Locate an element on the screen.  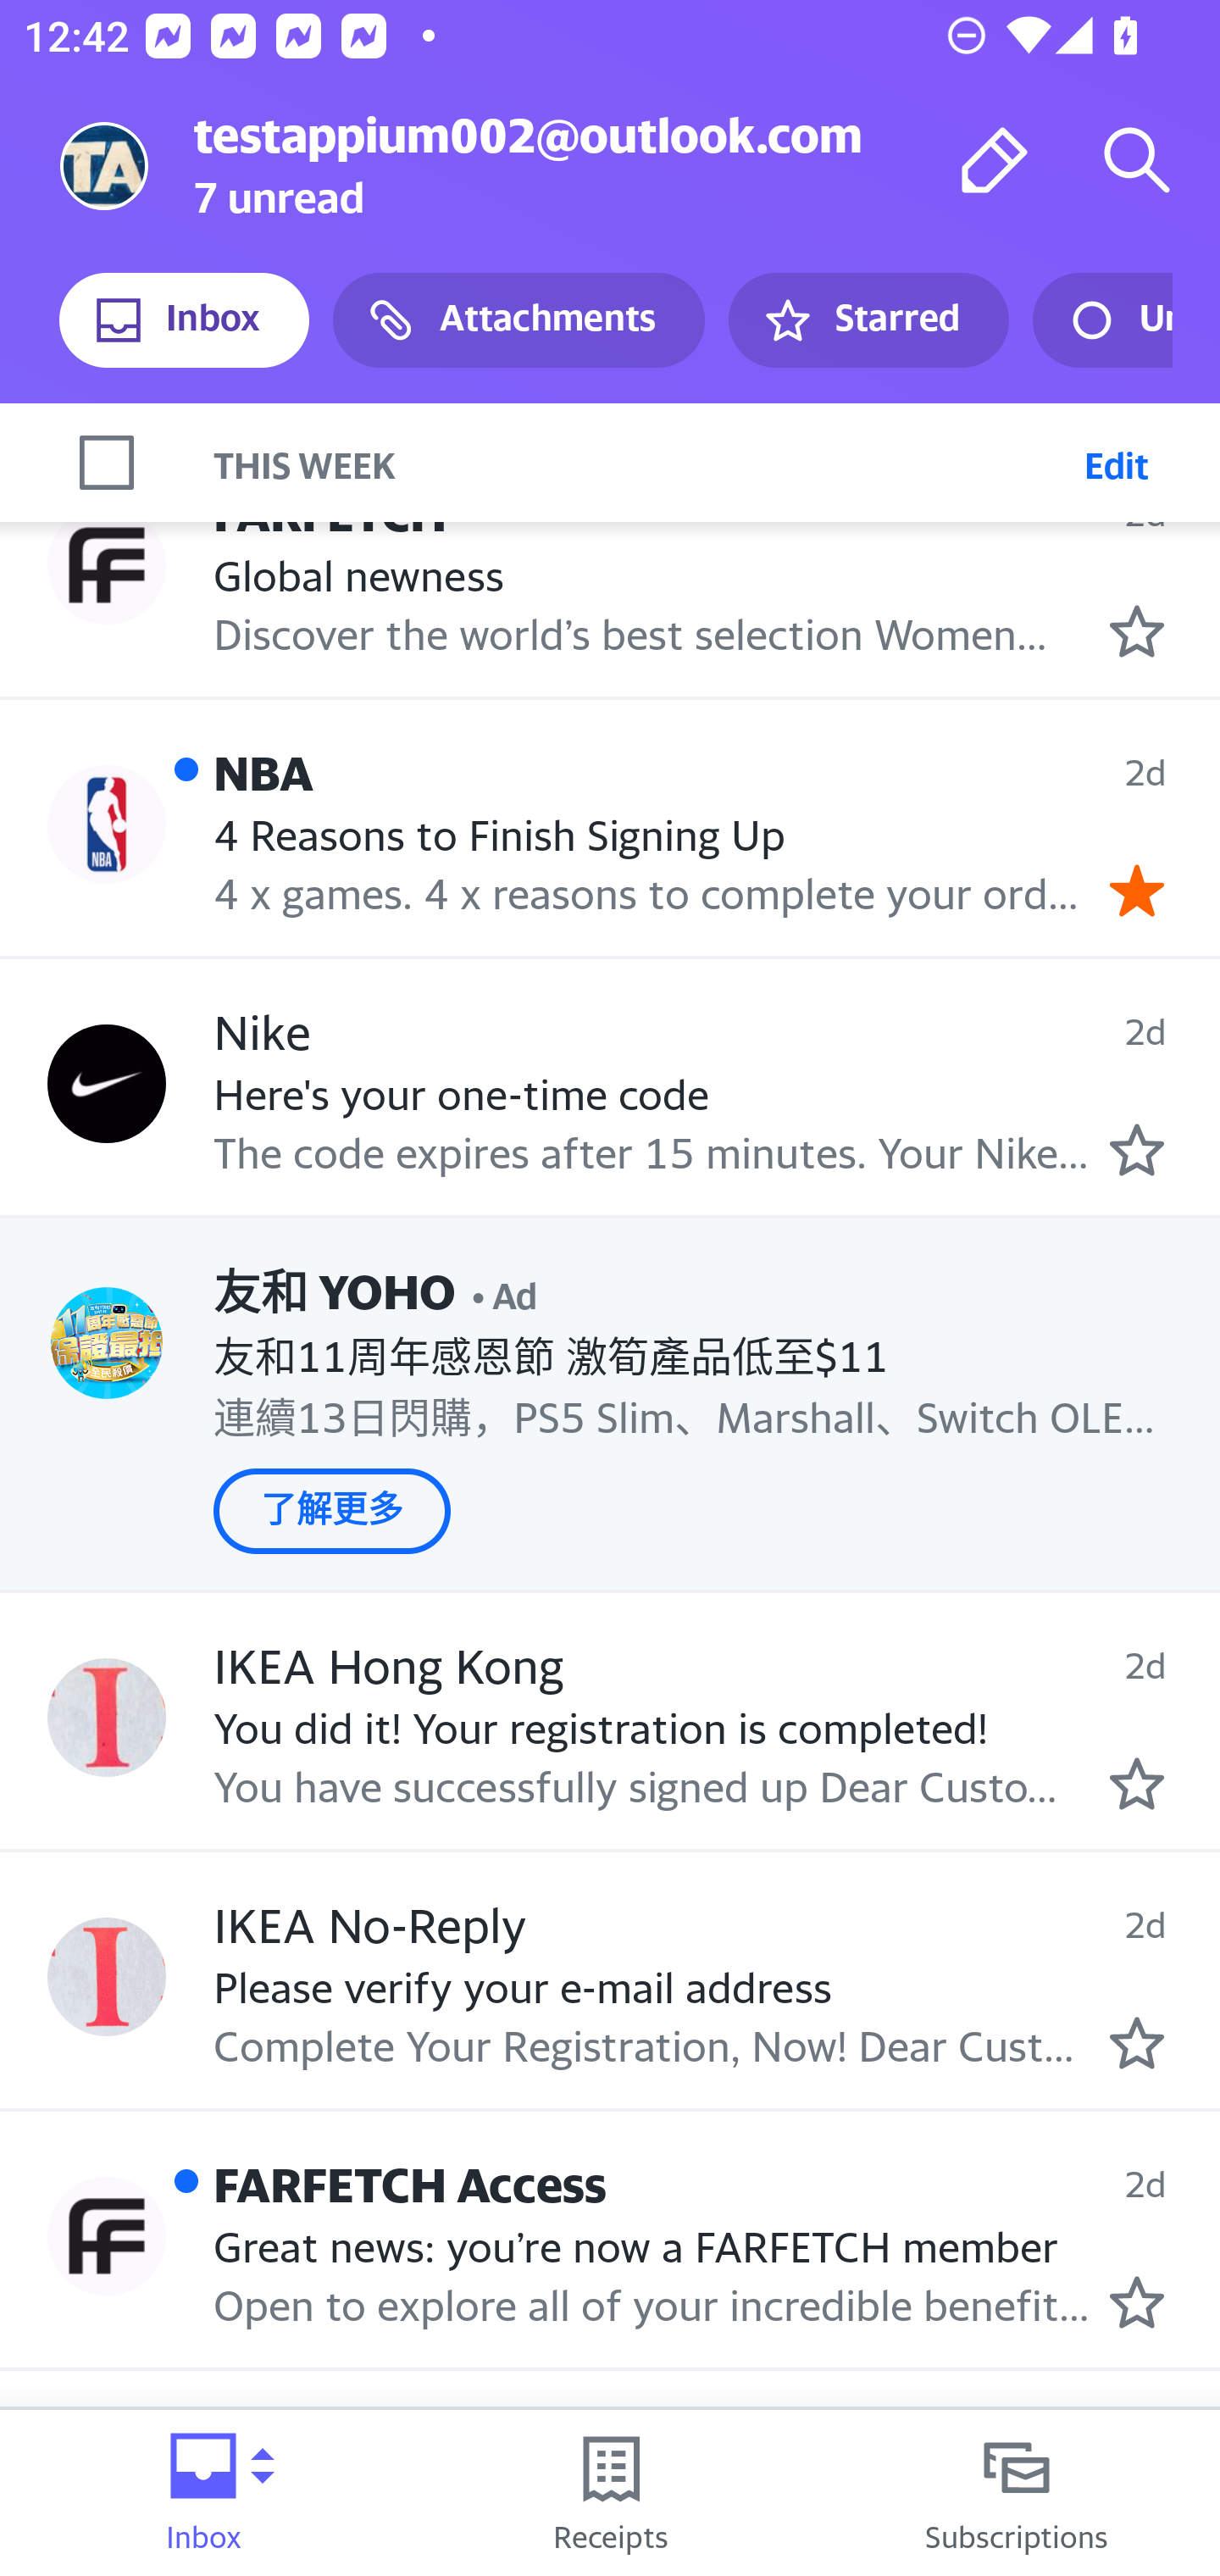
Mark as starred. is located at coordinates (1137, 1784).